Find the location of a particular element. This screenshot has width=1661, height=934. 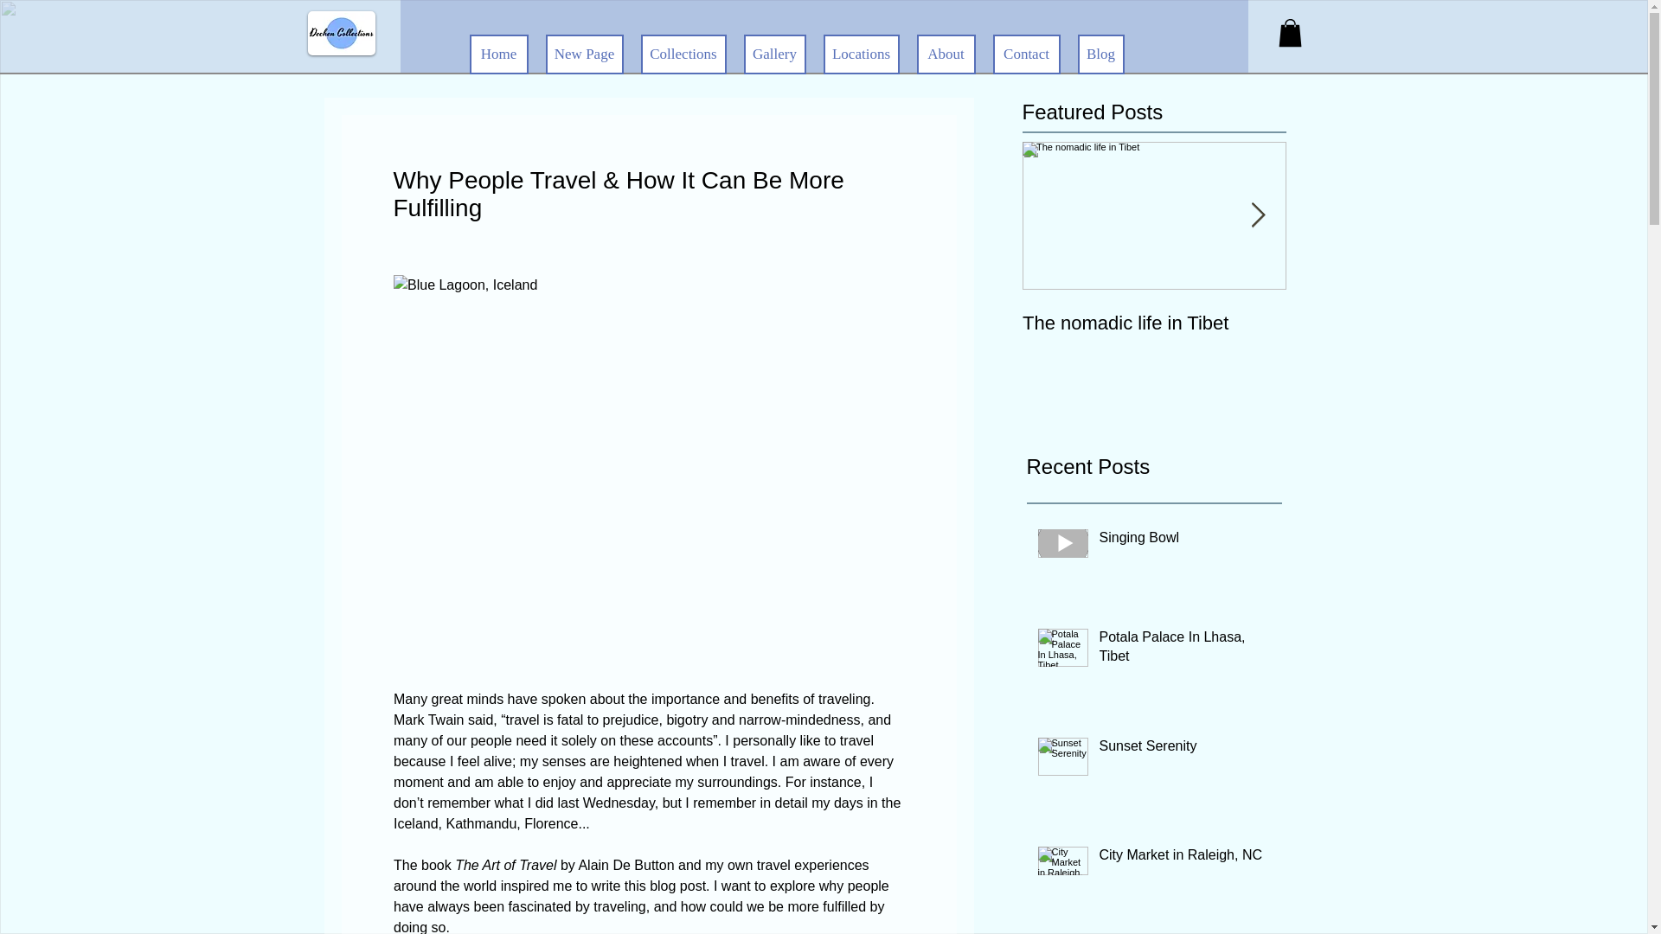

The nomadic life in Tibet is located at coordinates (1154, 323).